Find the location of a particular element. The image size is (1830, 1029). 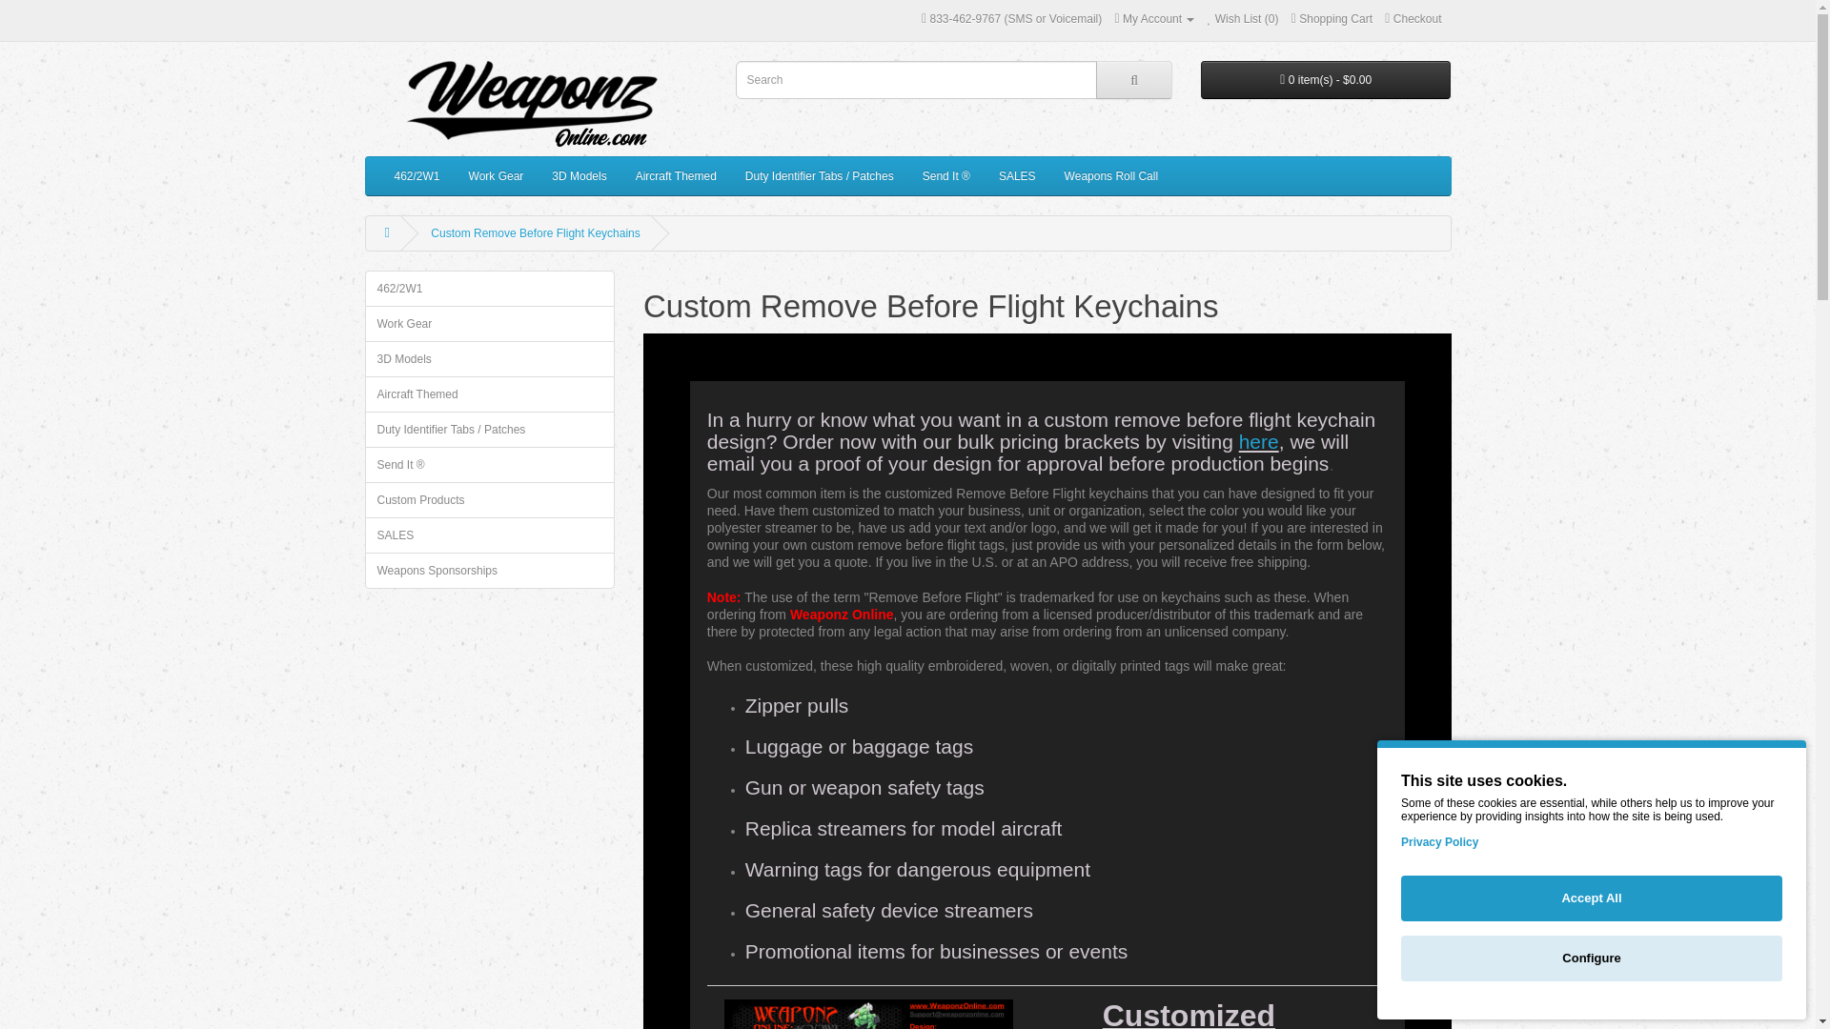

Weaponz Online is located at coordinates (530, 103).